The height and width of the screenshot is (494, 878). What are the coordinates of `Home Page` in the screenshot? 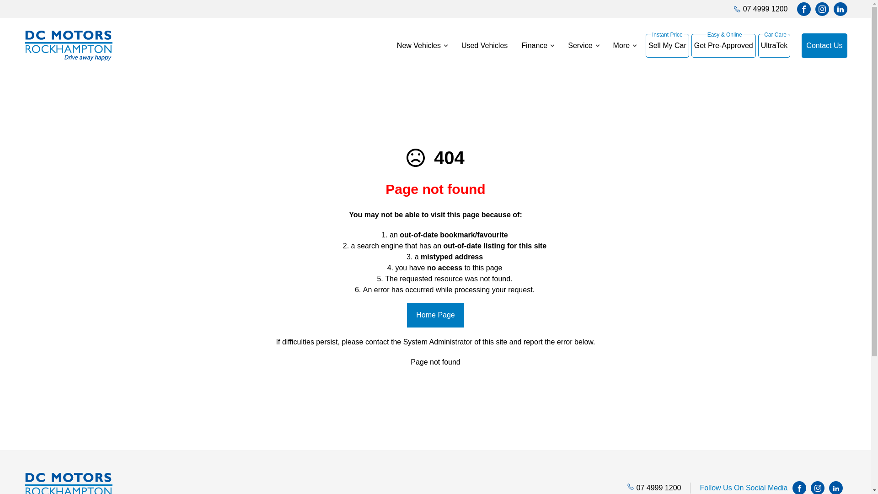 It's located at (435, 315).